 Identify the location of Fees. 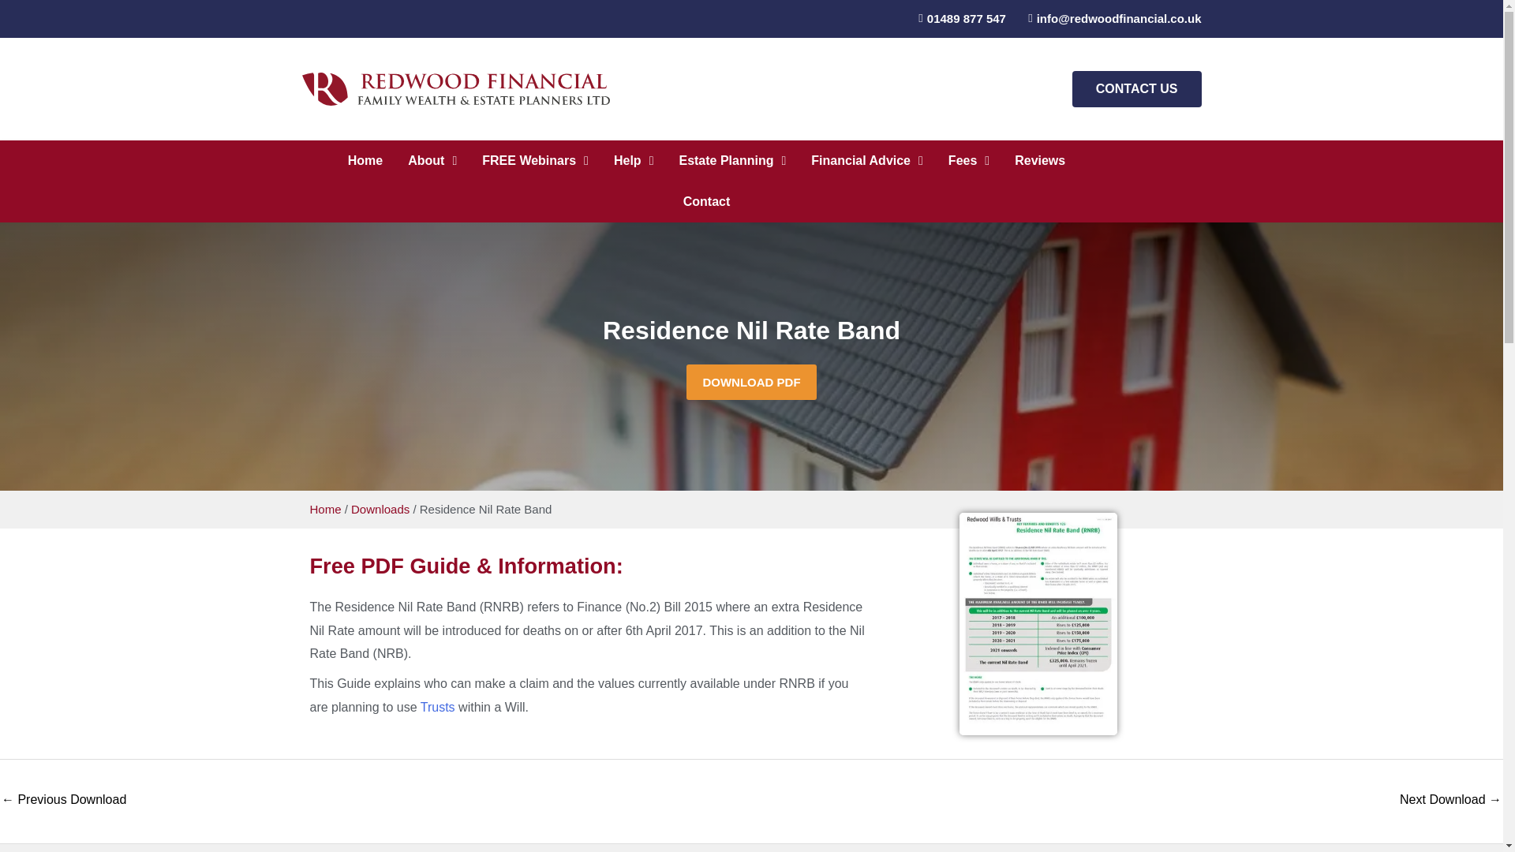
(969, 161).